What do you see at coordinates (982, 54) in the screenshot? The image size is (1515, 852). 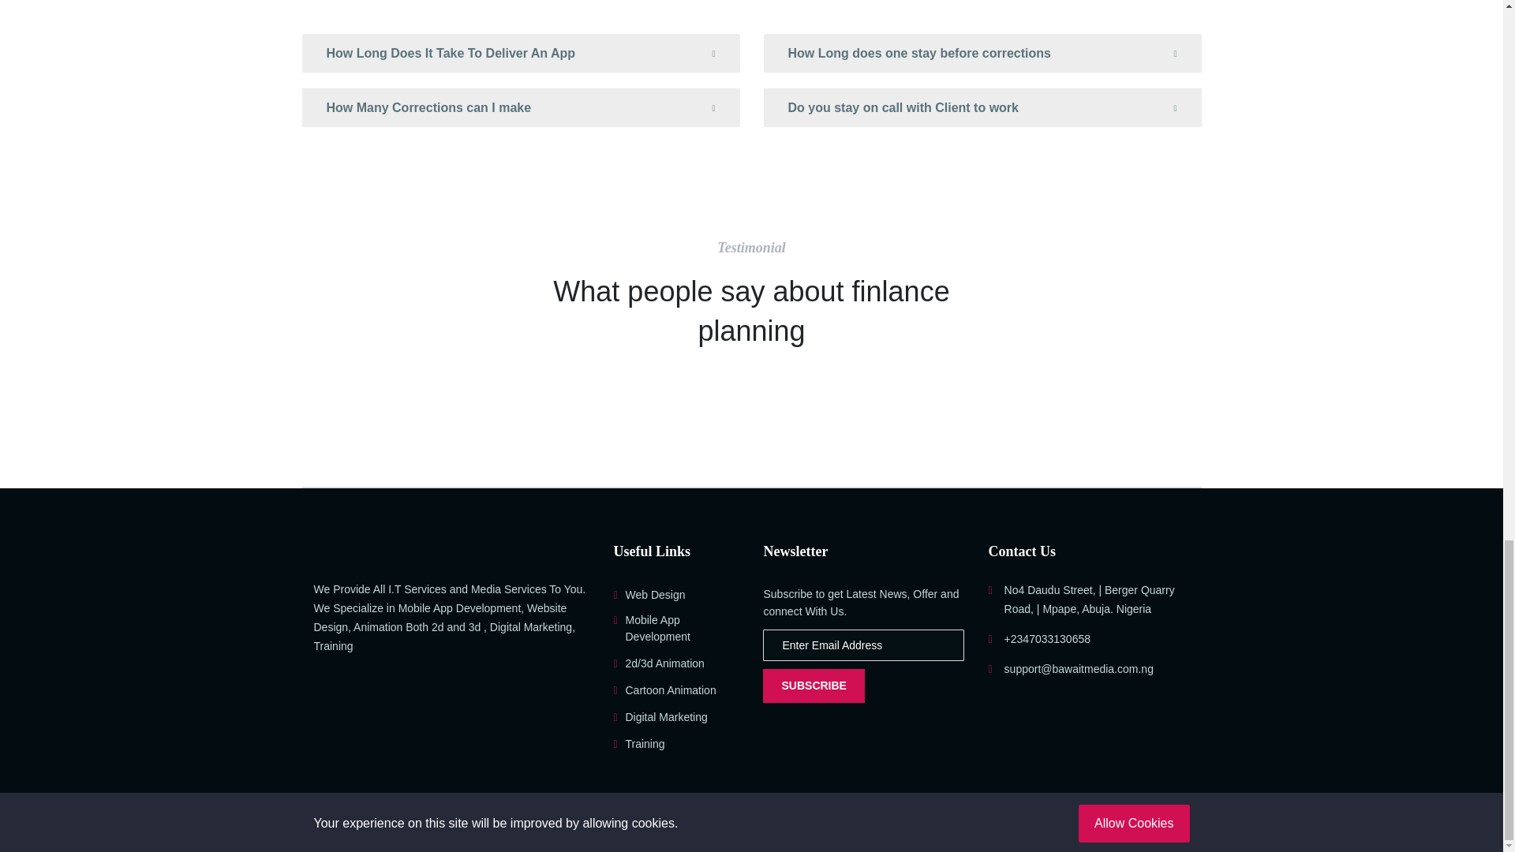 I see `How Long does one stay before corrections` at bounding box center [982, 54].